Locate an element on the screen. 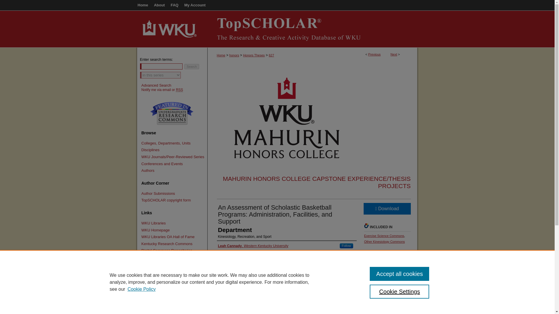  Advanced Search is located at coordinates (156, 85).